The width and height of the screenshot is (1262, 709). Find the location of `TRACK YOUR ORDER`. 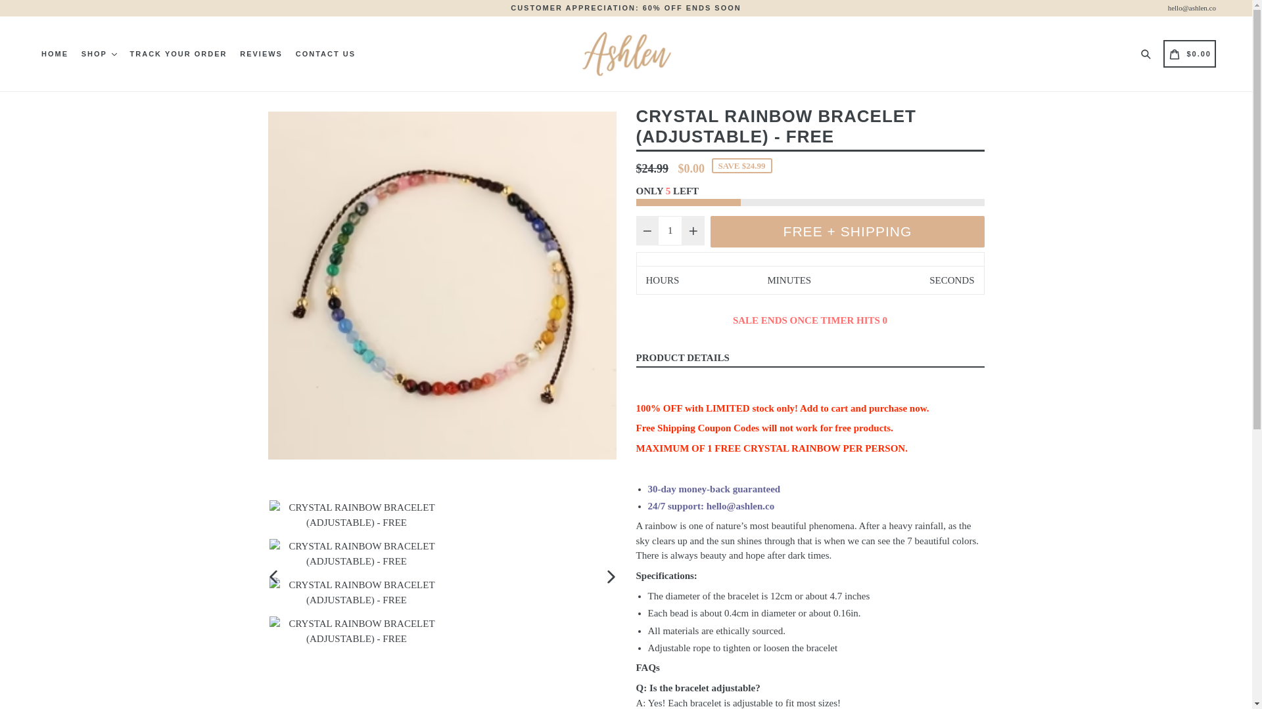

TRACK YOUR ORDER is located at coordinates (179, 54).